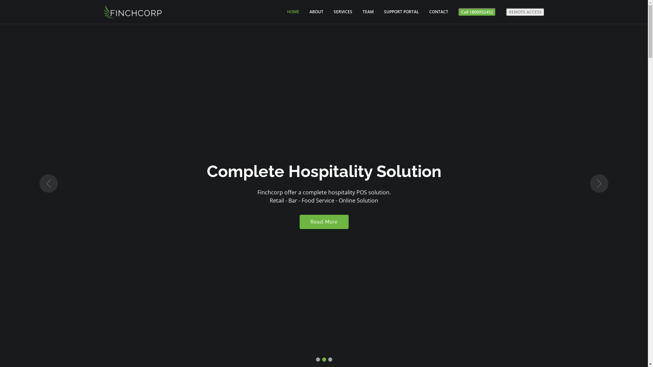 This screenshot has width=653, height=367. I want to click on SUPPORT PORTAL, so click(396, 12).